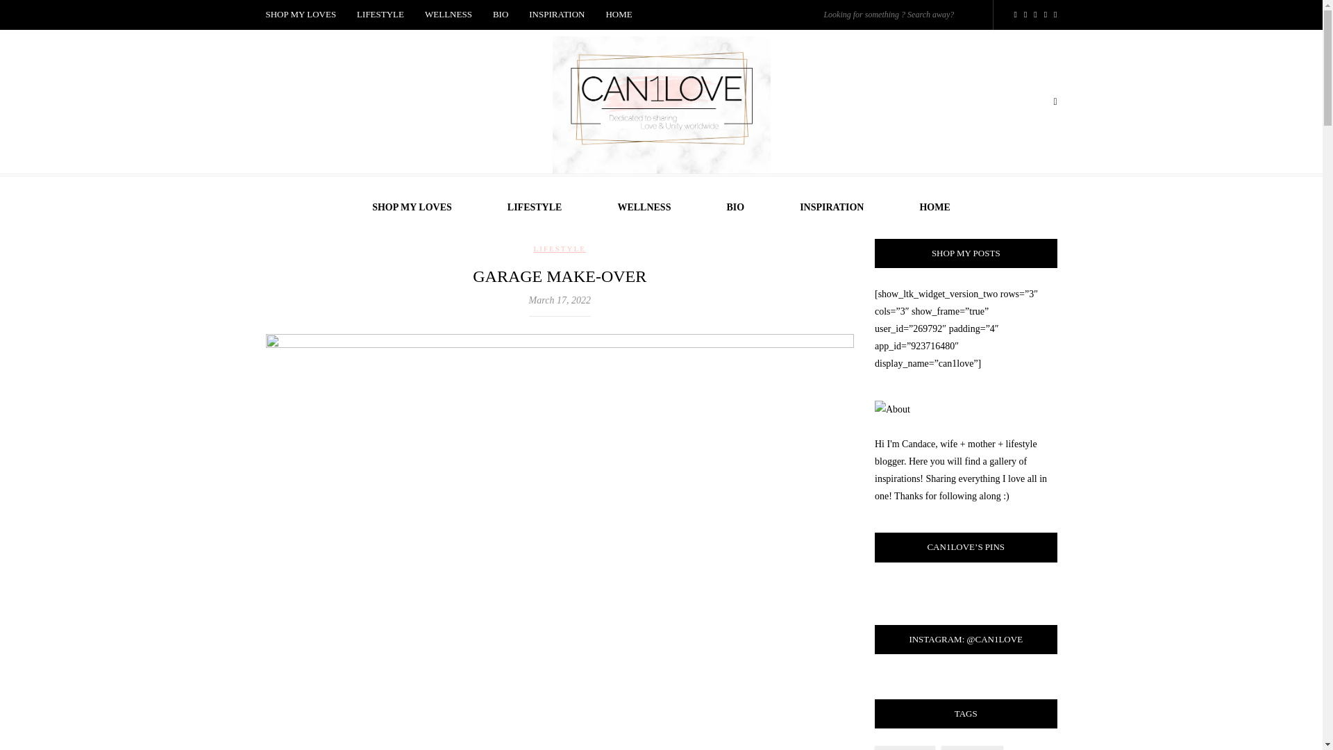 Image resolution: width=1333 pixels, height=750 pixels. Describe the element at coordinates (500, 15) in the screenshot. I see `BIO` at that location.